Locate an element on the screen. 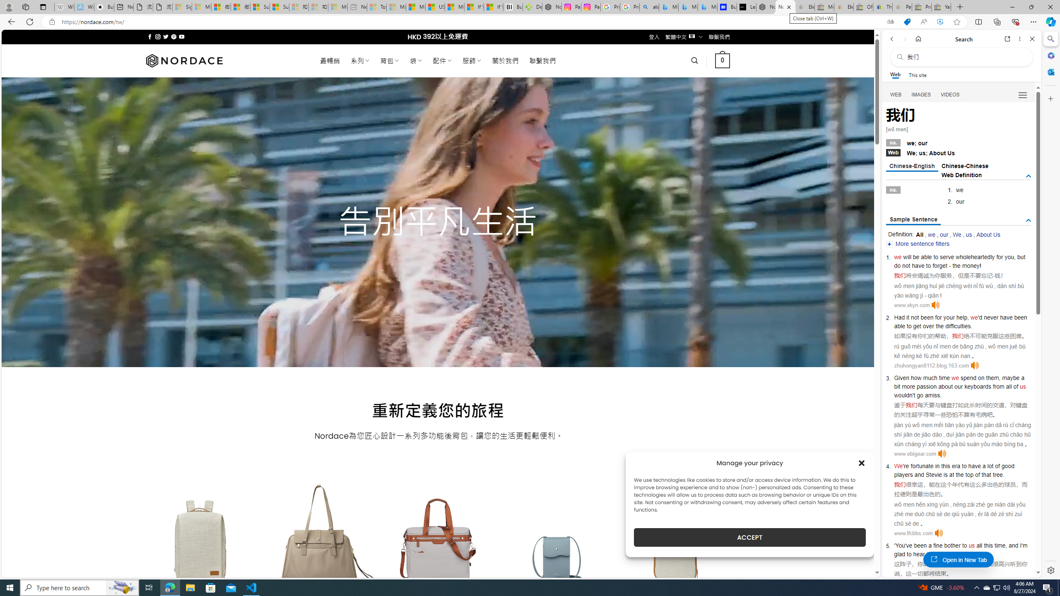 This screenshot has height=596, width=1060. zhuhongyan8112.blog.163.com is located at coordinates (931, 365).